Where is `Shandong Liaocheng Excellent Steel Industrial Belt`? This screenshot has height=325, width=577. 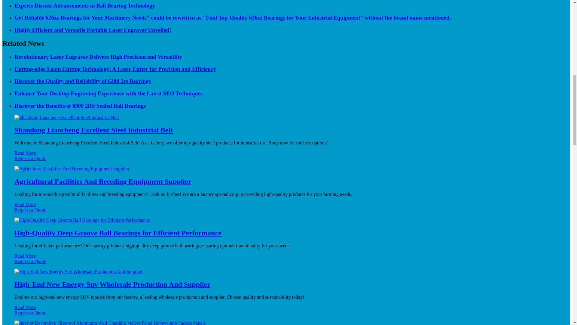
Shandong Liaocheng Excellent Steel Industrial Belt is located at coordinates (93, 130).